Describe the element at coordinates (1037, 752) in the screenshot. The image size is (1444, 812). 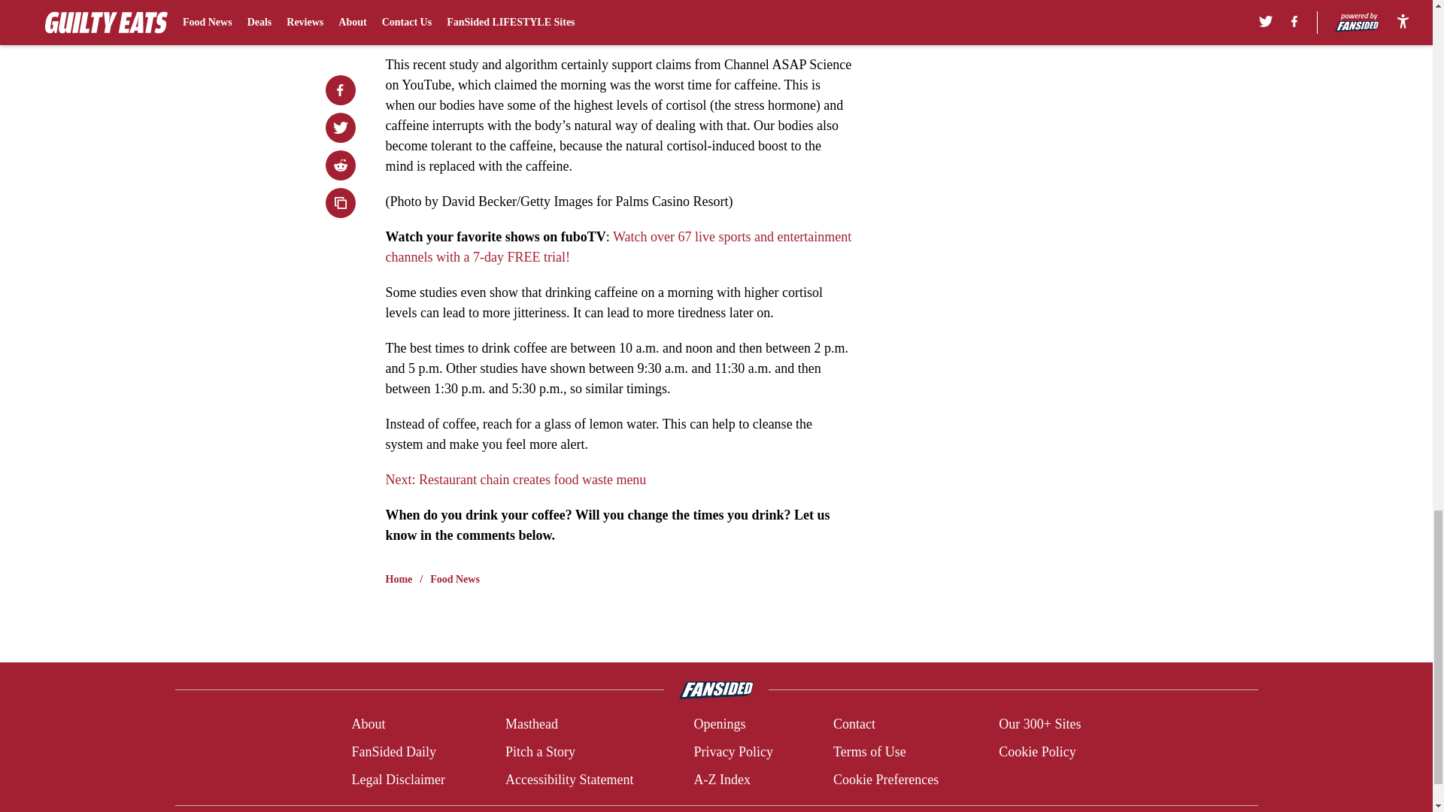
I see `Cookie Policy` at that location.